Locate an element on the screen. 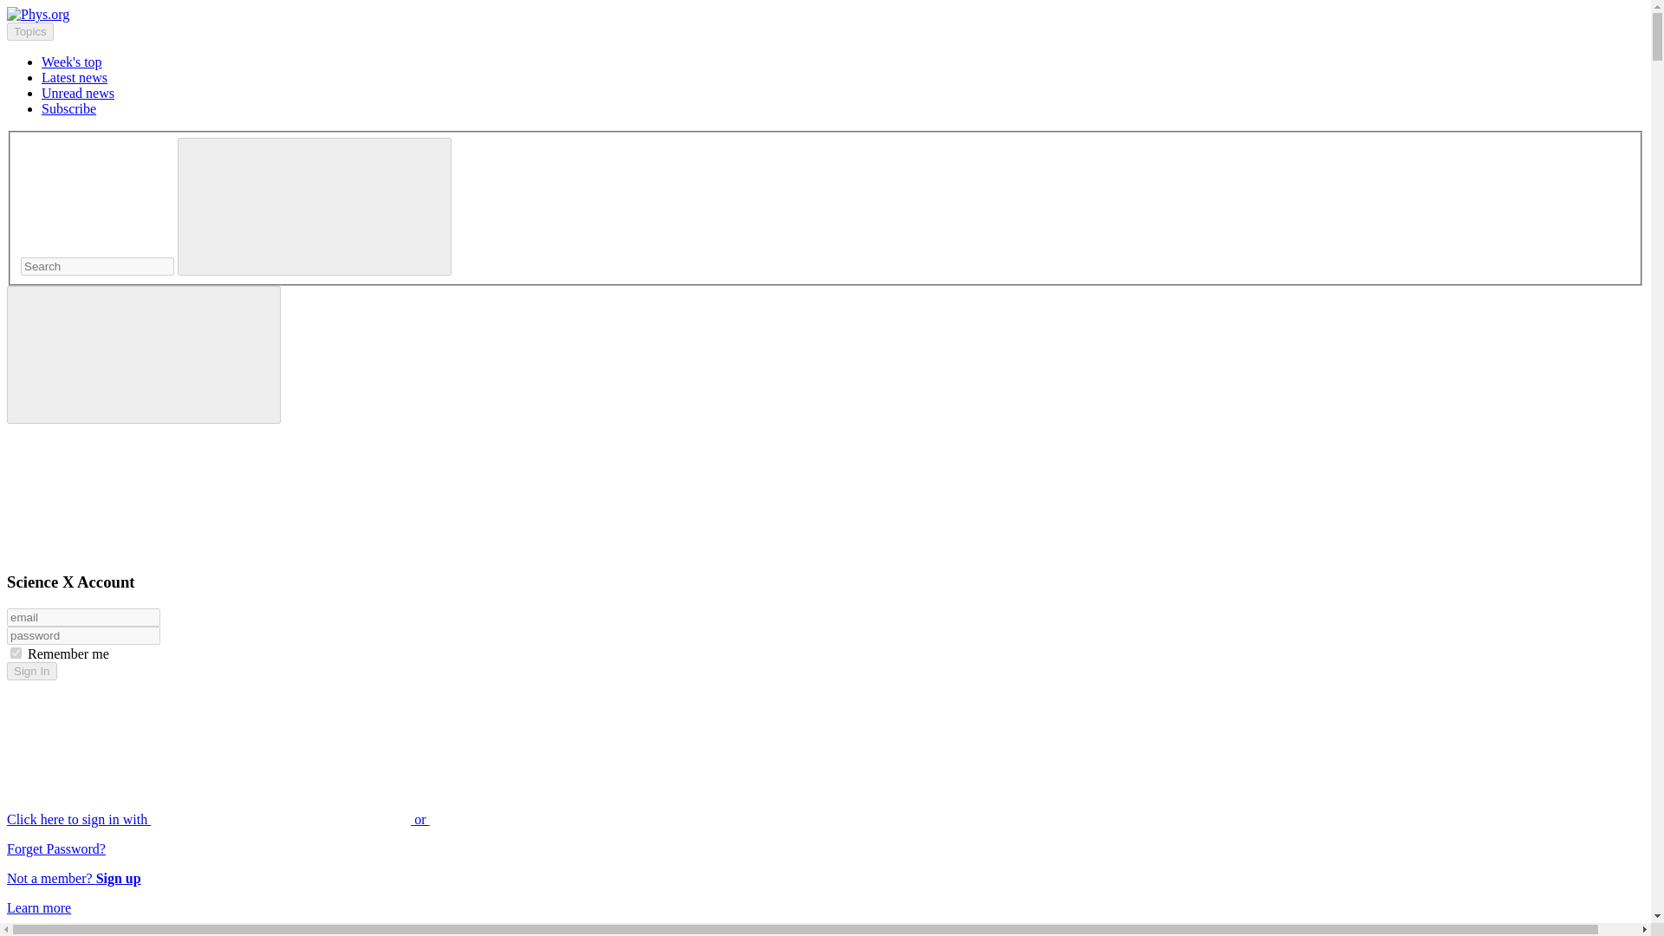 The width and height of the screenshot is (1664, 936). on is located at coordinates (16, 653).